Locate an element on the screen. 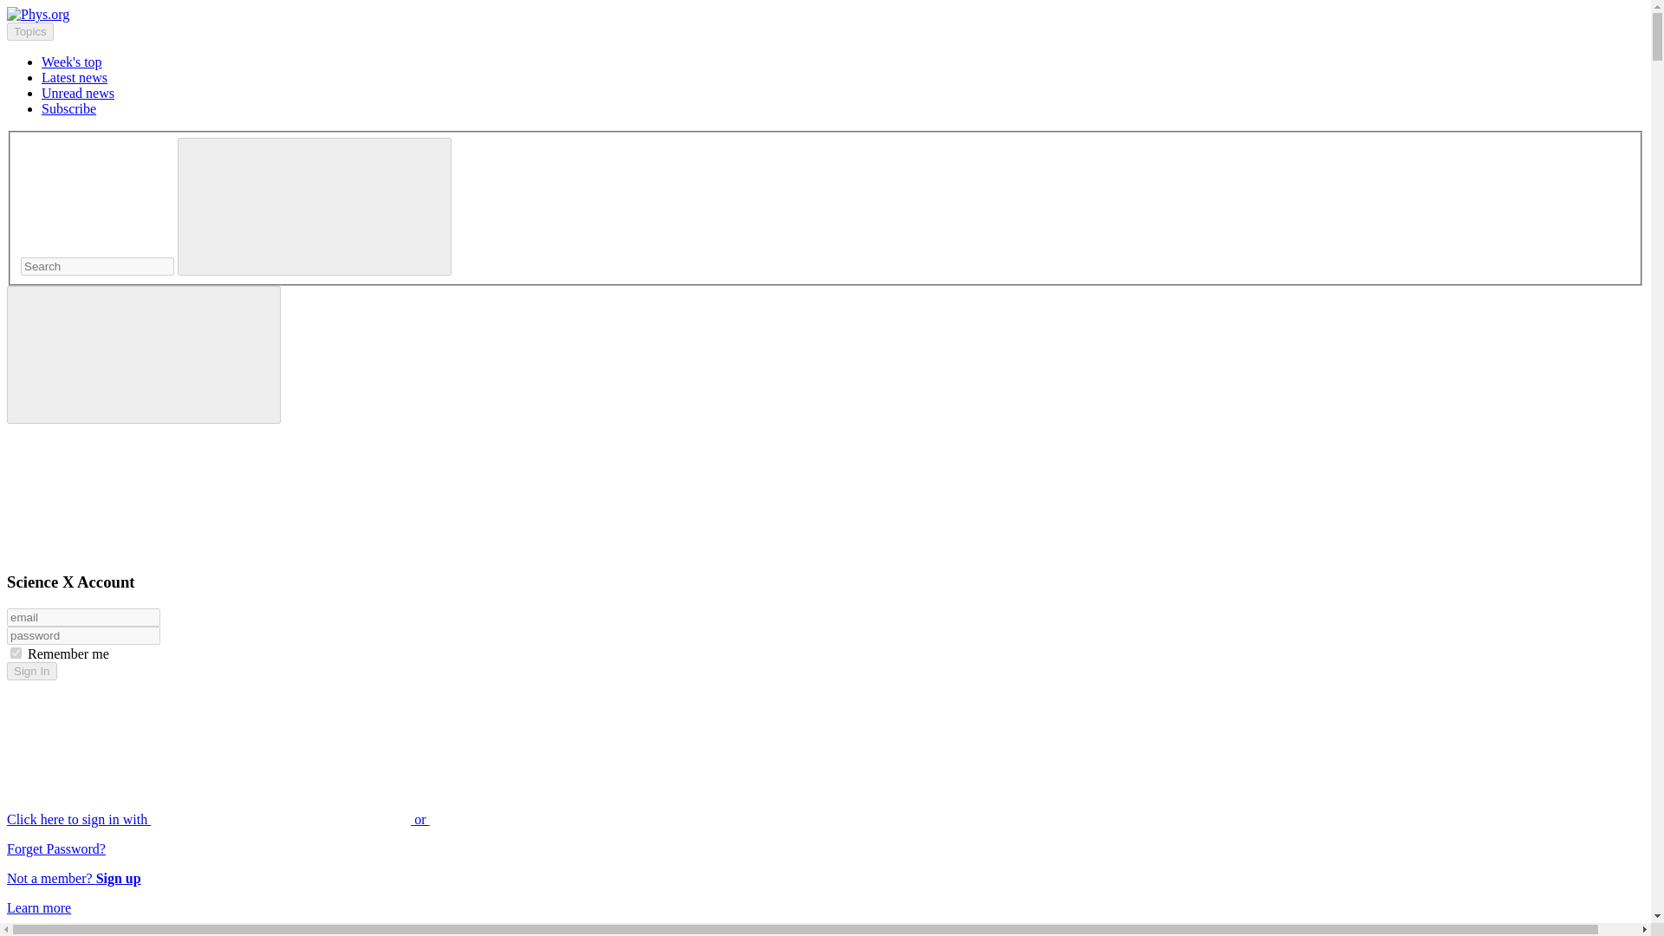 The width and height of the screenshot is (1664, 936). on is located at coordinates (16, 653).